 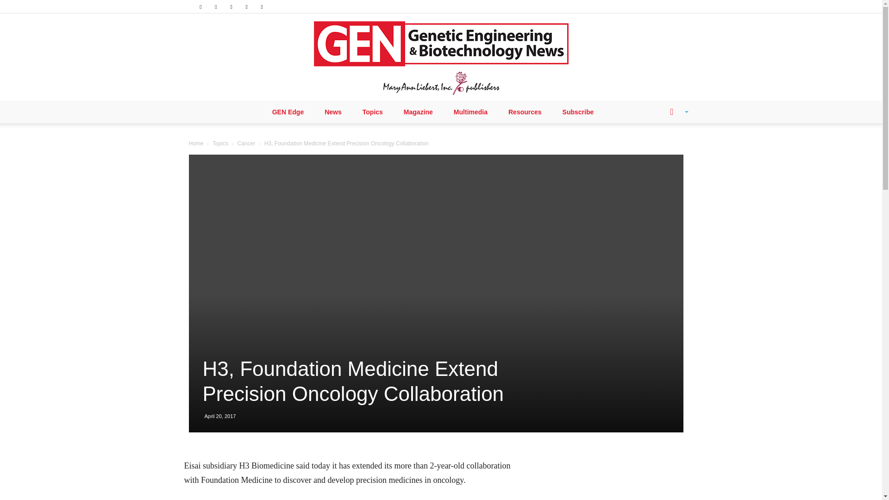 What do you see at coordinates (232, 6) in the screenshot?
I see `RSS` at bounding box center [232, 6].